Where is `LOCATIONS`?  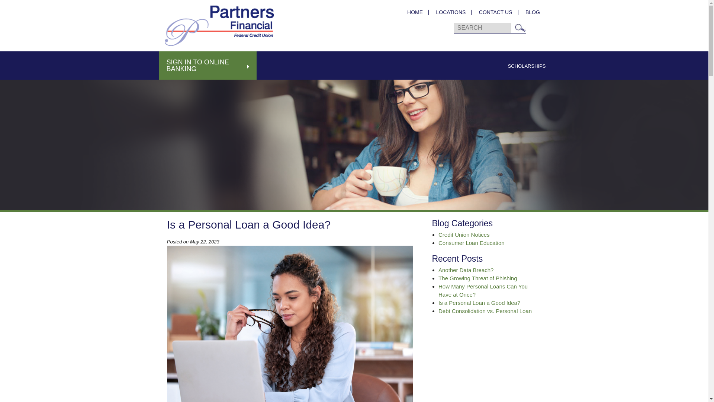 LOCATIONS is located at coordinates (451, 12).